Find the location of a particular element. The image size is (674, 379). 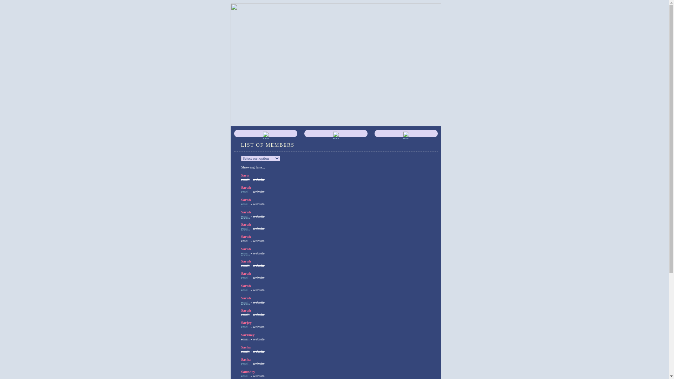

email is located at coordinates (245, 290).